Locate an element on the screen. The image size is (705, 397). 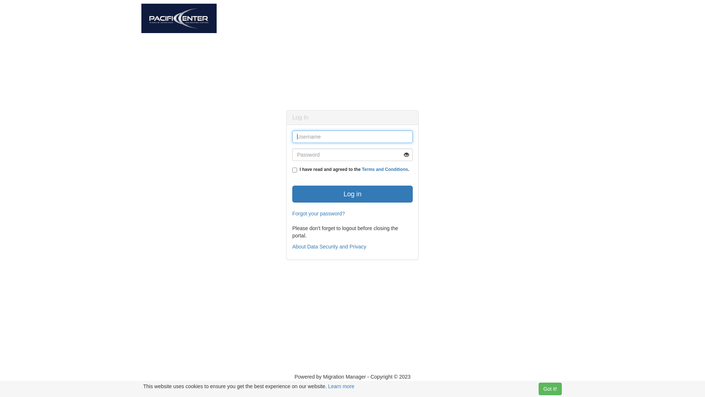
Terms and Conditions is located at coordinates (385, 169).